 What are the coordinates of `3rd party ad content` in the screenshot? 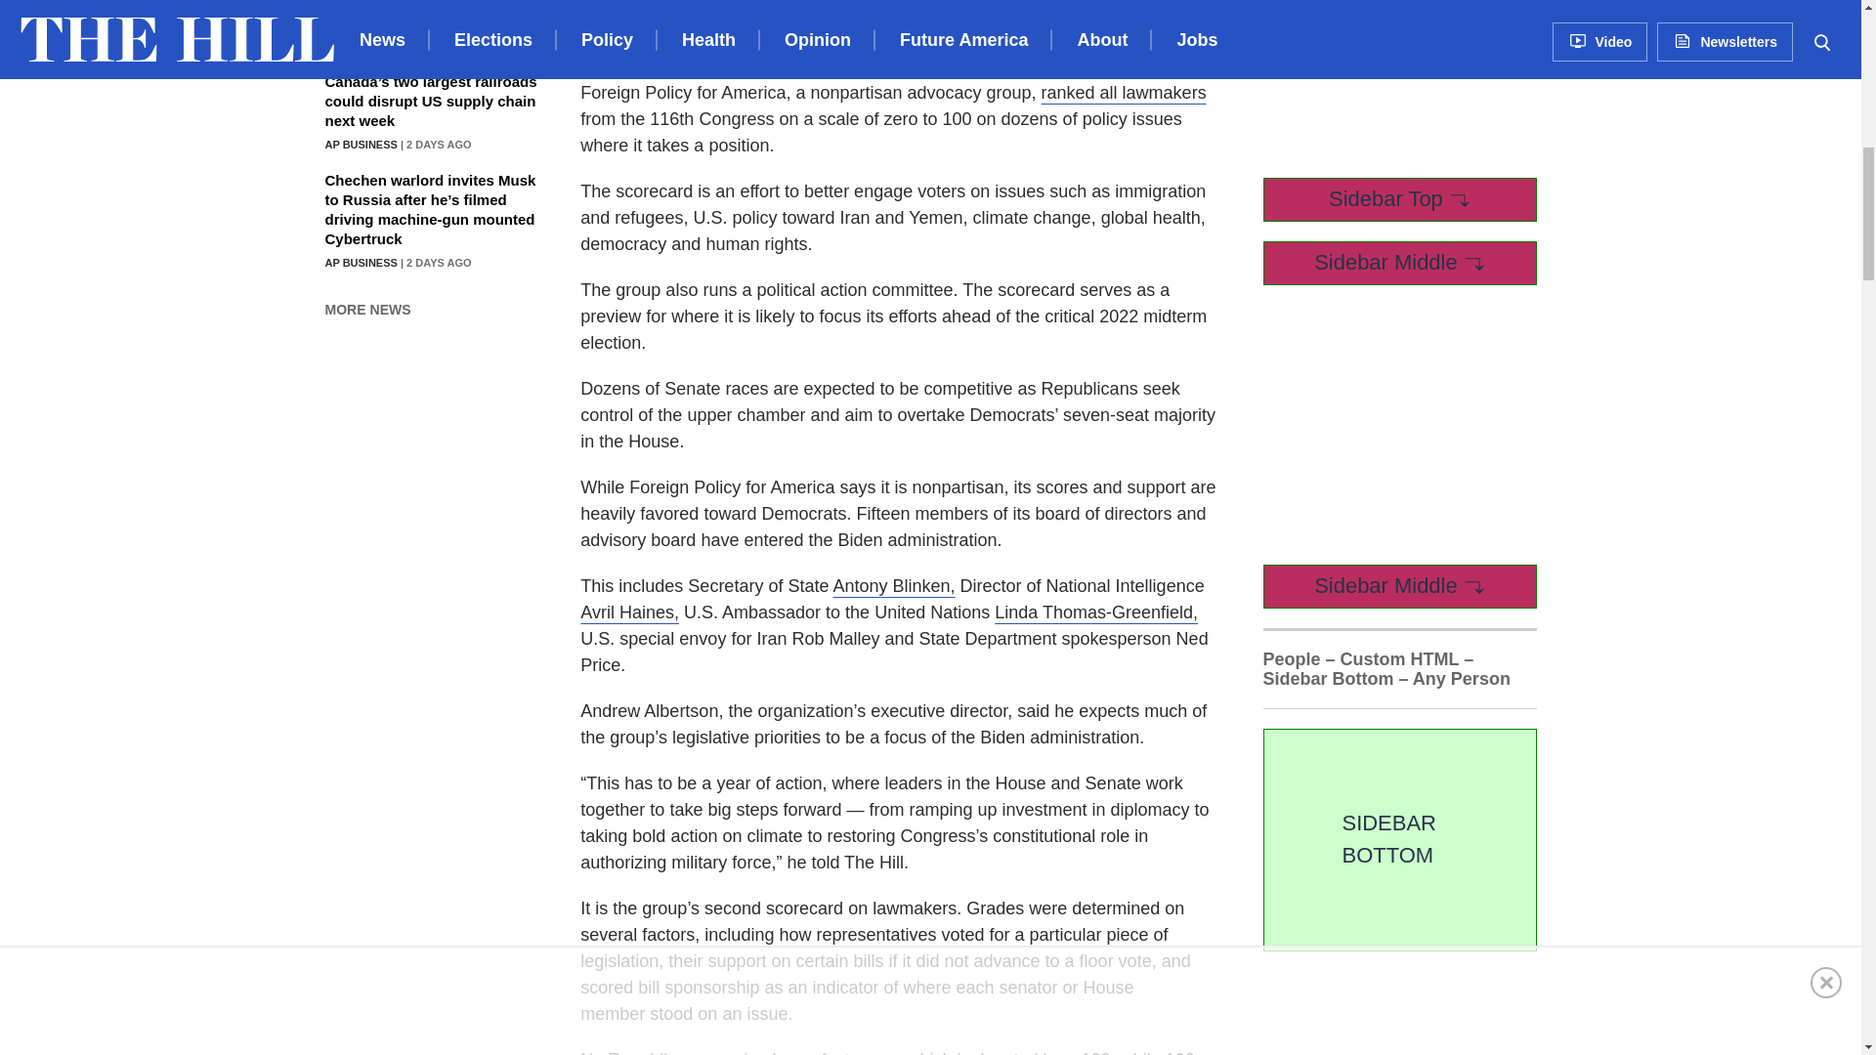 It's located at (1409, 1012).